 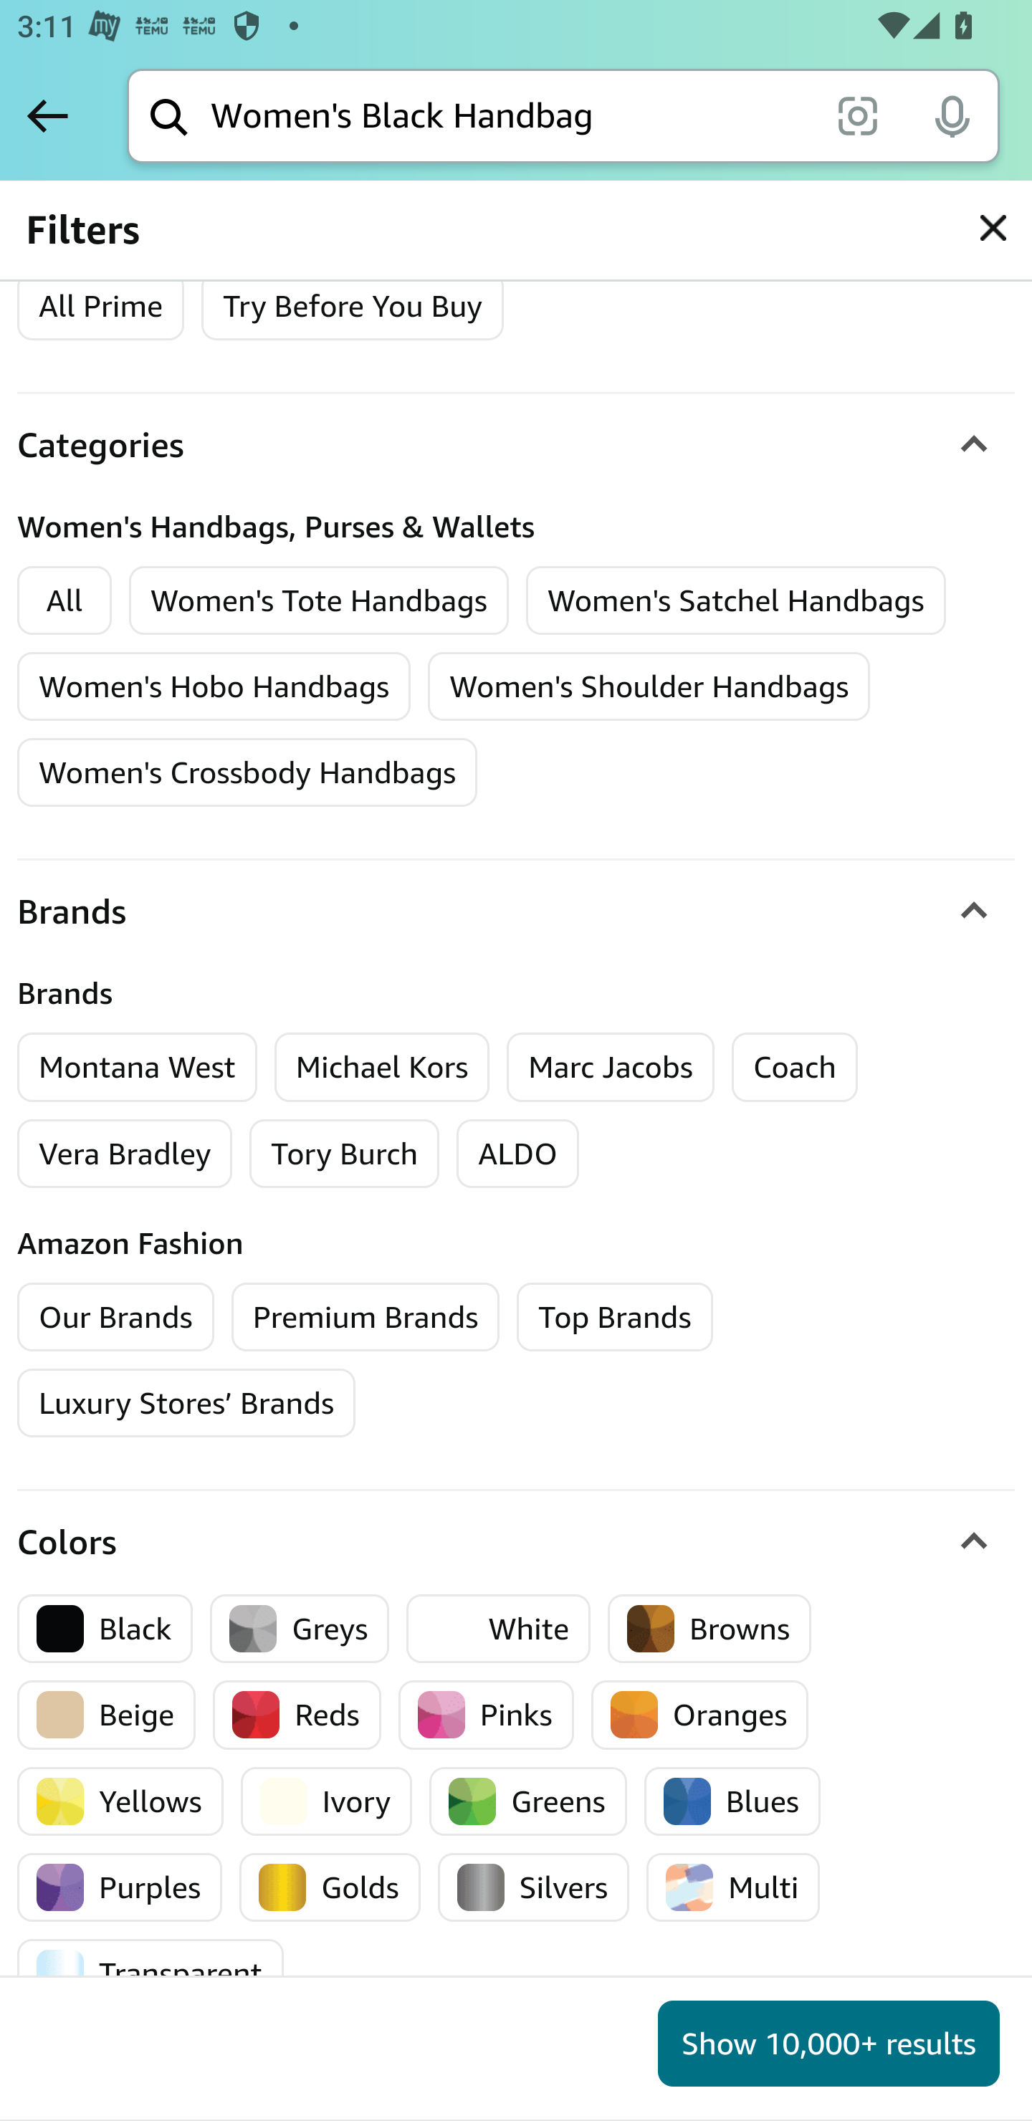 I want to click on Black Black Black Black, so click(x=105, y=1627).